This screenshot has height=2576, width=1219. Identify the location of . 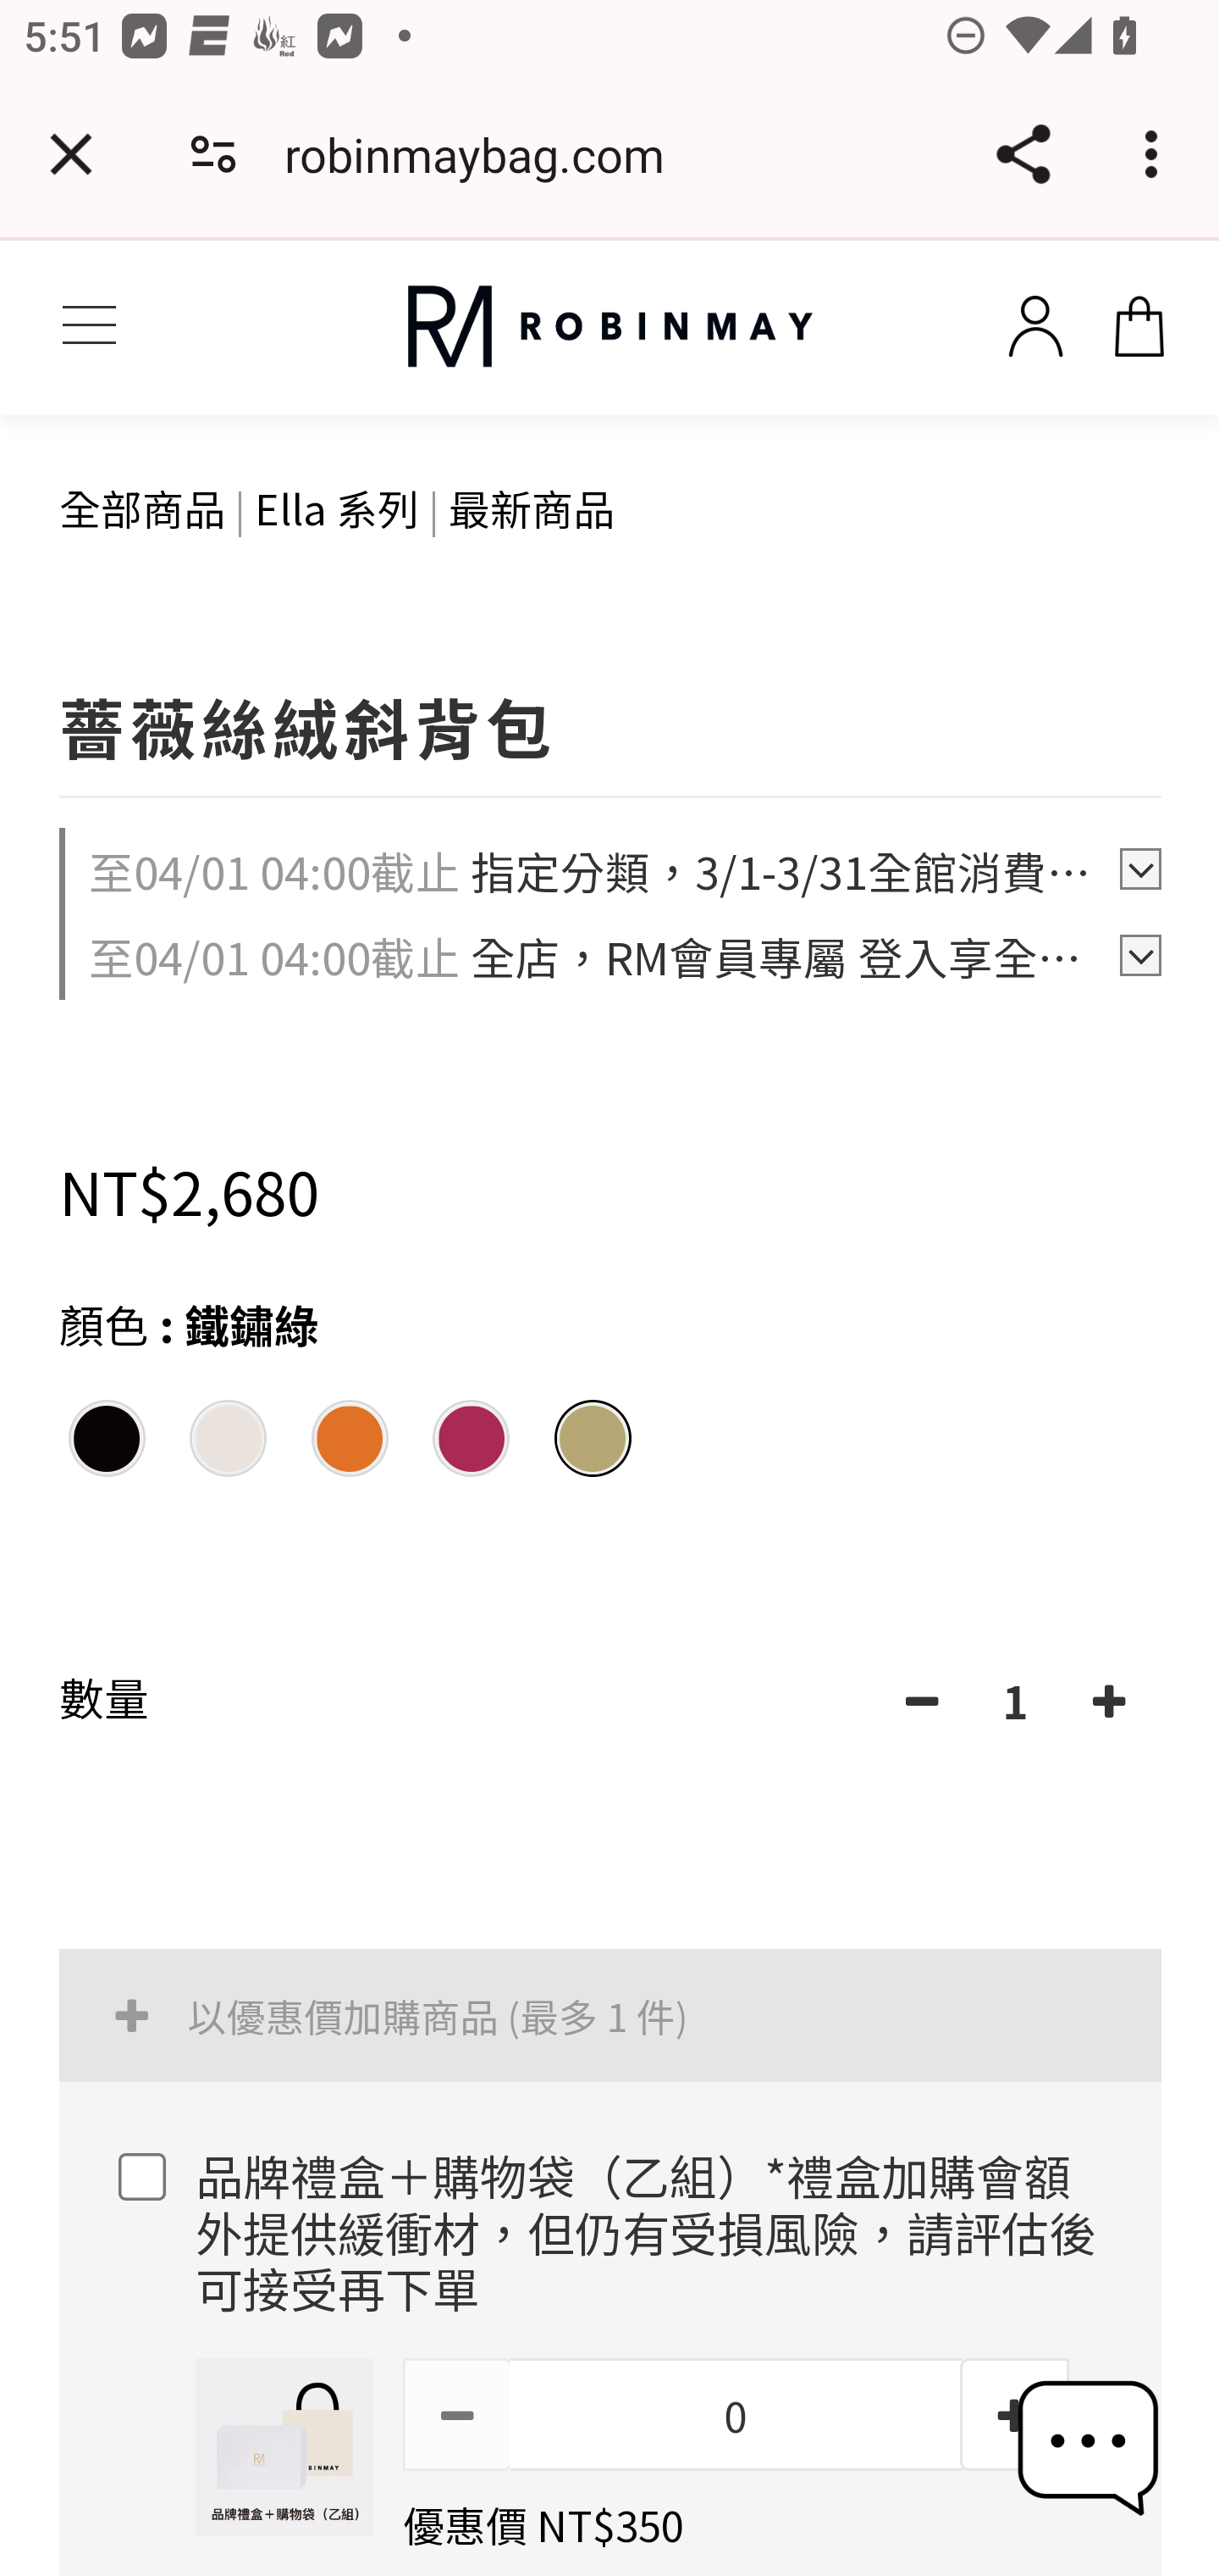
(921, 1702).